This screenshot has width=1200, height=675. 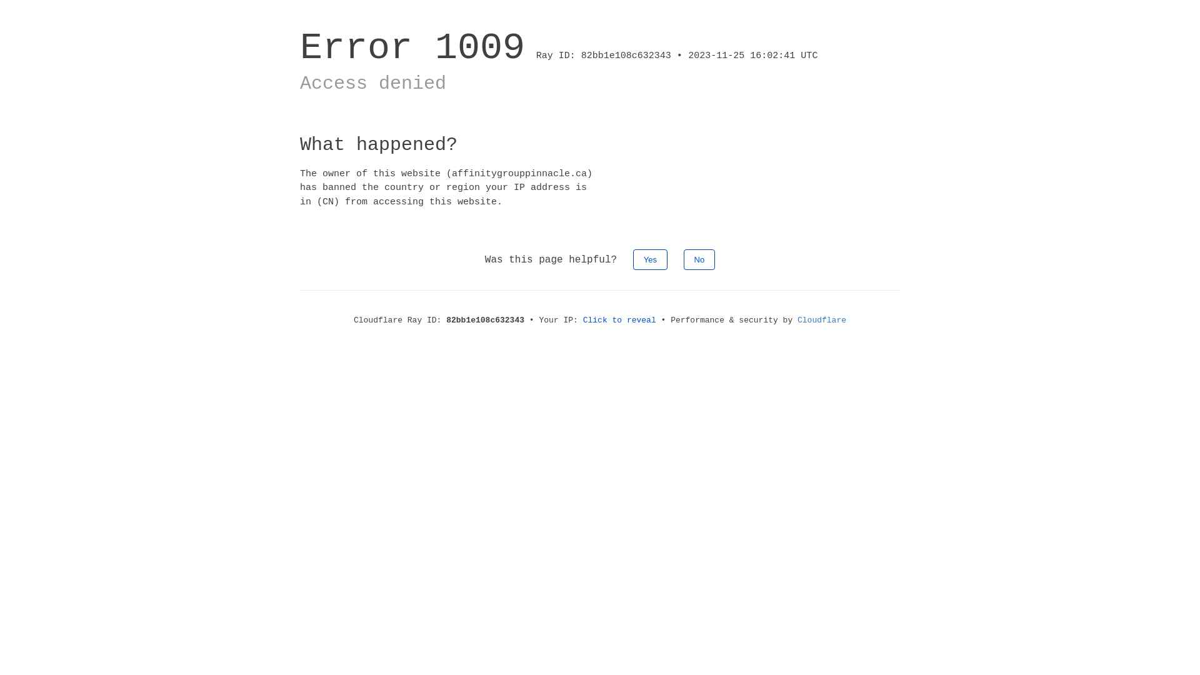 I want to click on Click to reveal, so click(x=620, y=320).